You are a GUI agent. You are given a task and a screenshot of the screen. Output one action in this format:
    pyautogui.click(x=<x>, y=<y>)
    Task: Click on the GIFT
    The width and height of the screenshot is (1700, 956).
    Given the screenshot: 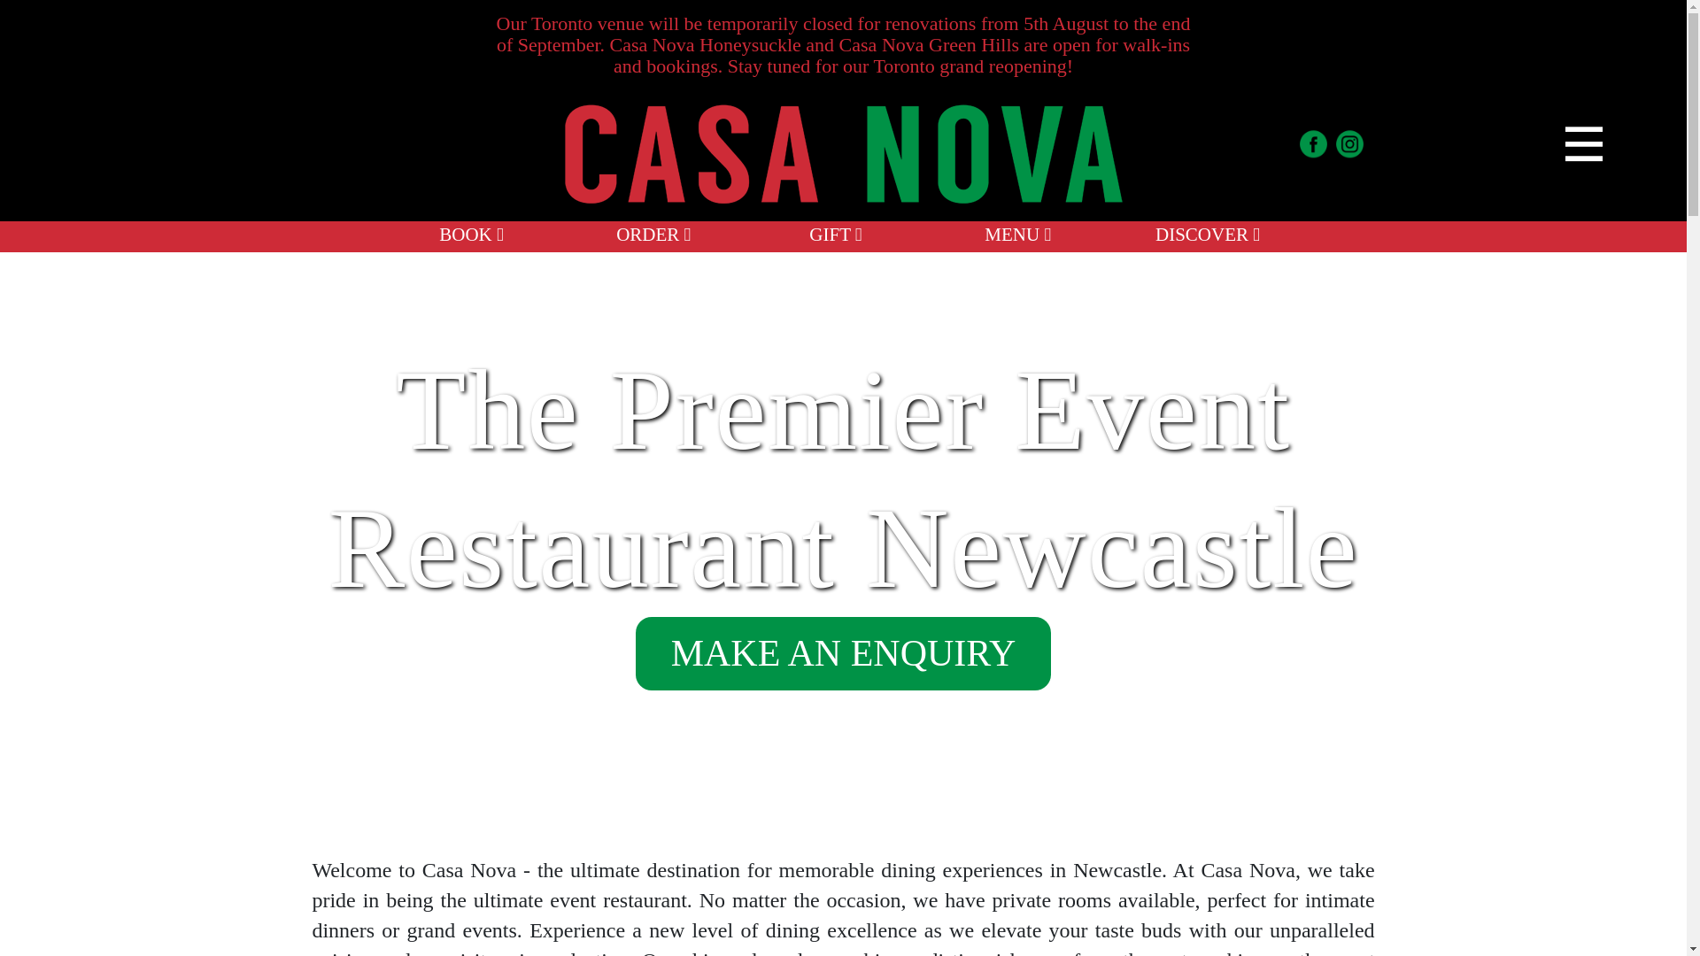 What is the action you would take?
    pyautogui.click(x=835, y=234)
    